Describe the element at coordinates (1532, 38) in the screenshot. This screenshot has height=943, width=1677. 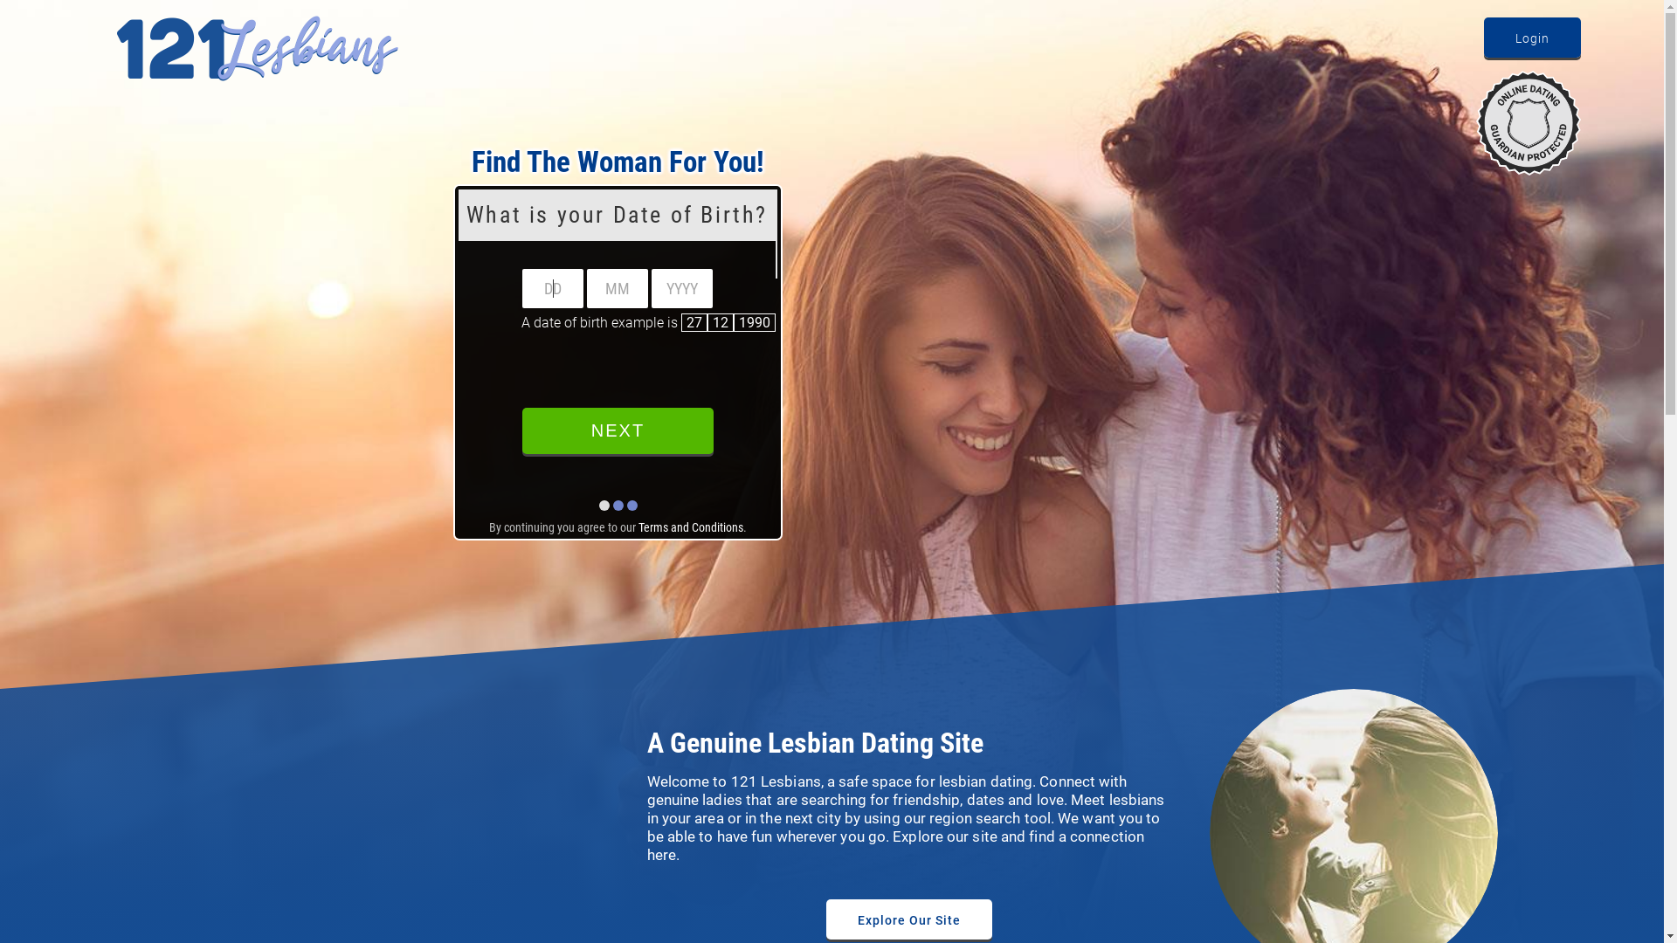
I see `Login` at that location.